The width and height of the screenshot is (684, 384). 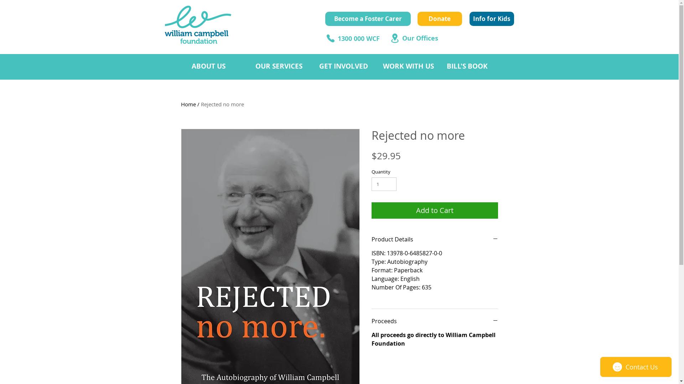 I want to click on BILL'S BOOK, so click(x=473, y=66).